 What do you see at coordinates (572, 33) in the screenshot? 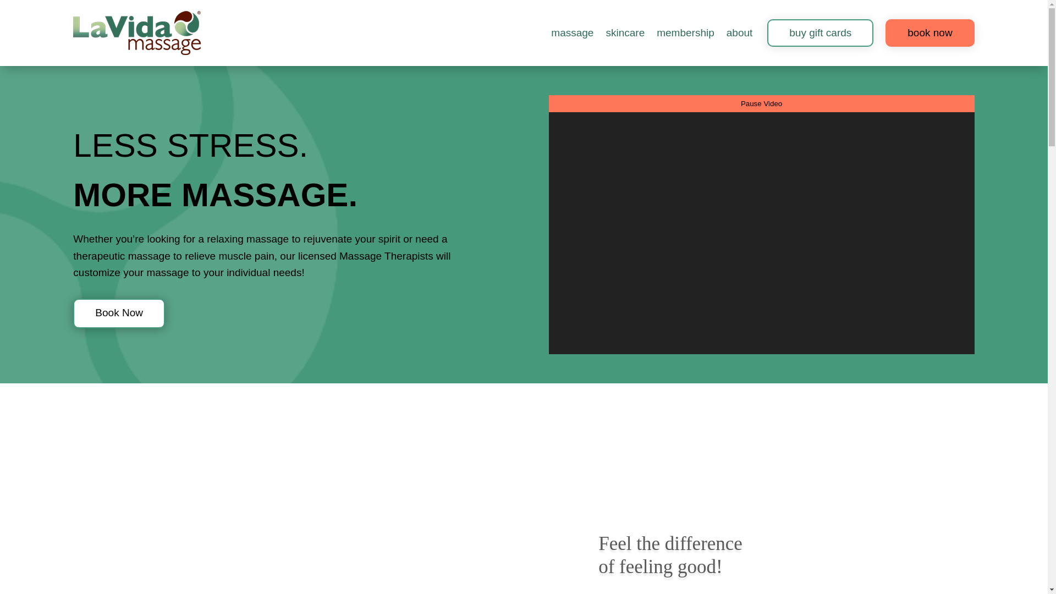
I see `massage` at bounding box center [572, 33].